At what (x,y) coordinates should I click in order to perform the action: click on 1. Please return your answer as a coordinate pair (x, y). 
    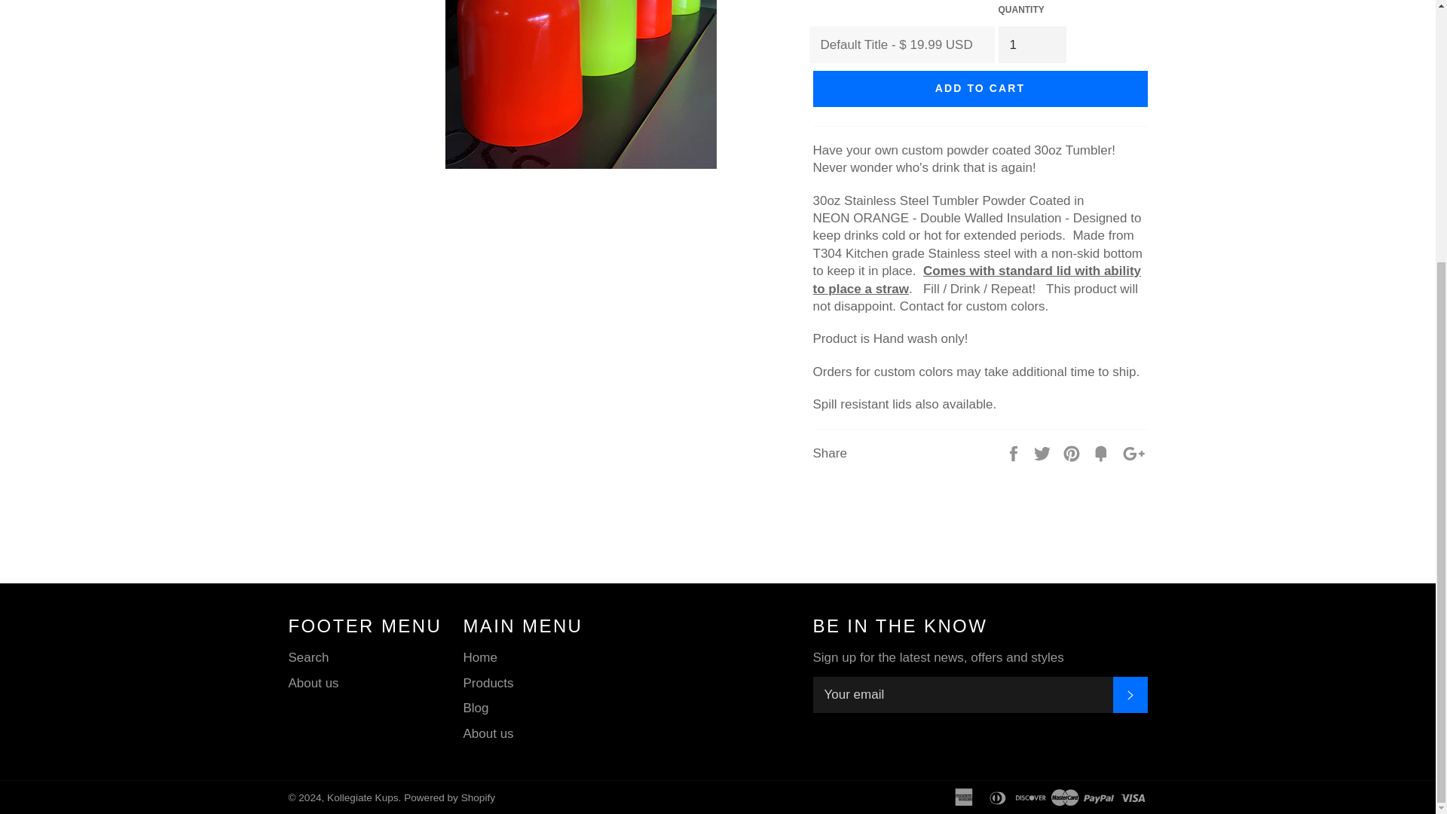
    Looking at the image, I should click on (1031, 44).